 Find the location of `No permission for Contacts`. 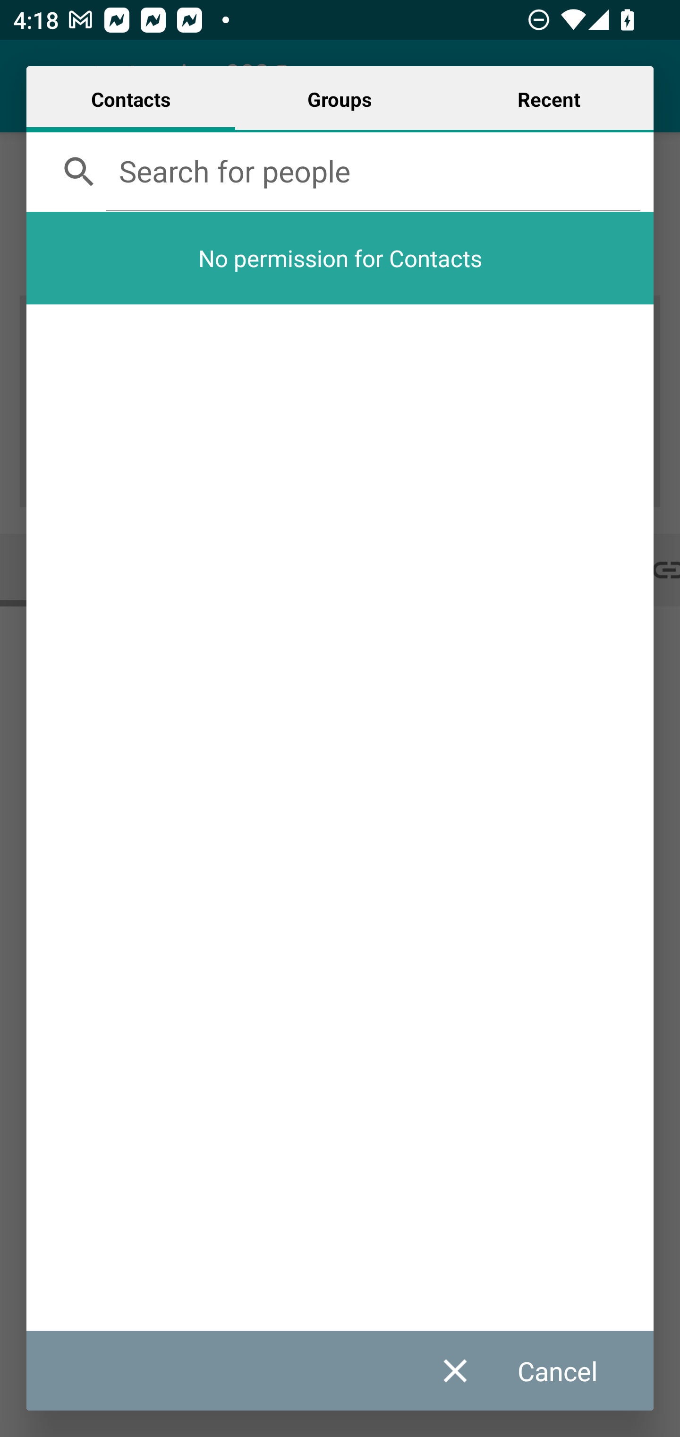

No permission for Contacts is located at coordinates (340, 258).